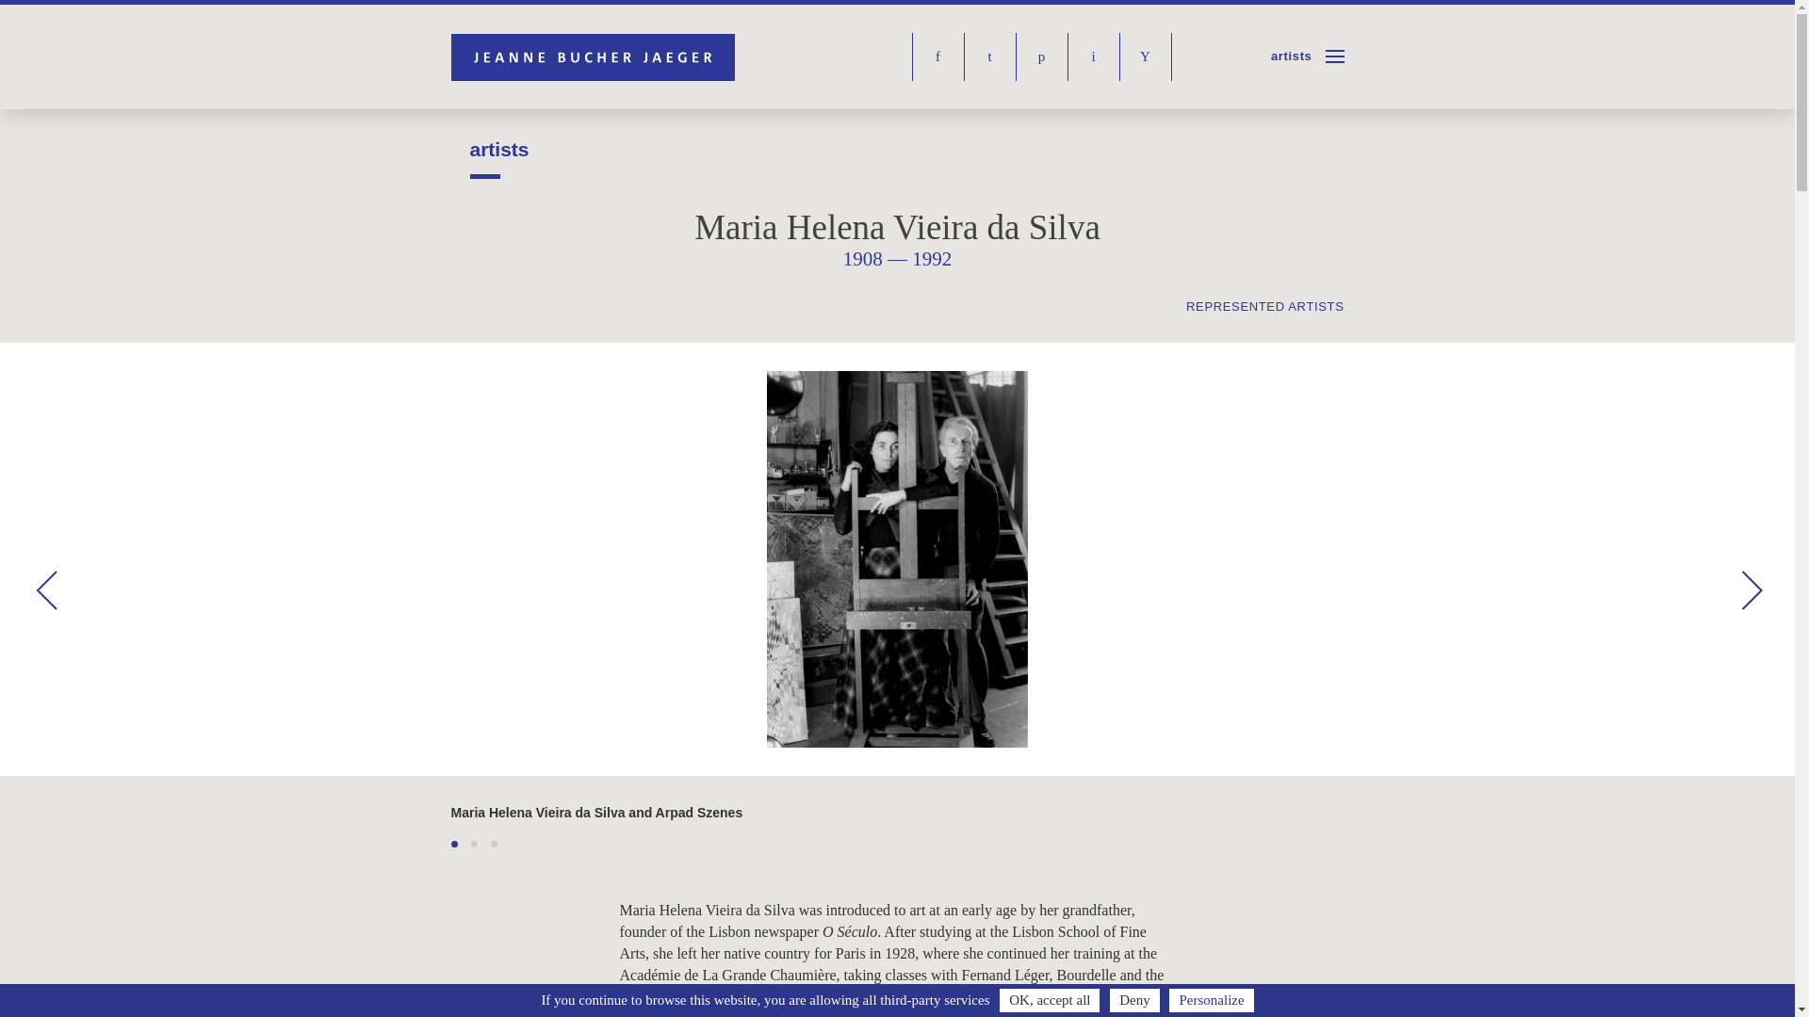 The height and width of the screenshot is (1017, 1809). Describe the element at coordinates (989, 56) in the screenshot. I see `twitter` at that location.